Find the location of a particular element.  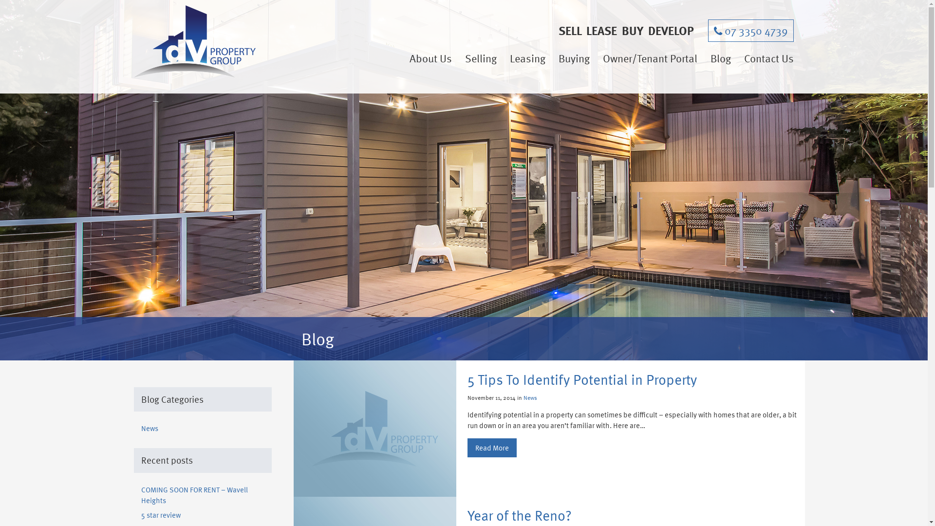

Blog is located at coordinates (721, 58).